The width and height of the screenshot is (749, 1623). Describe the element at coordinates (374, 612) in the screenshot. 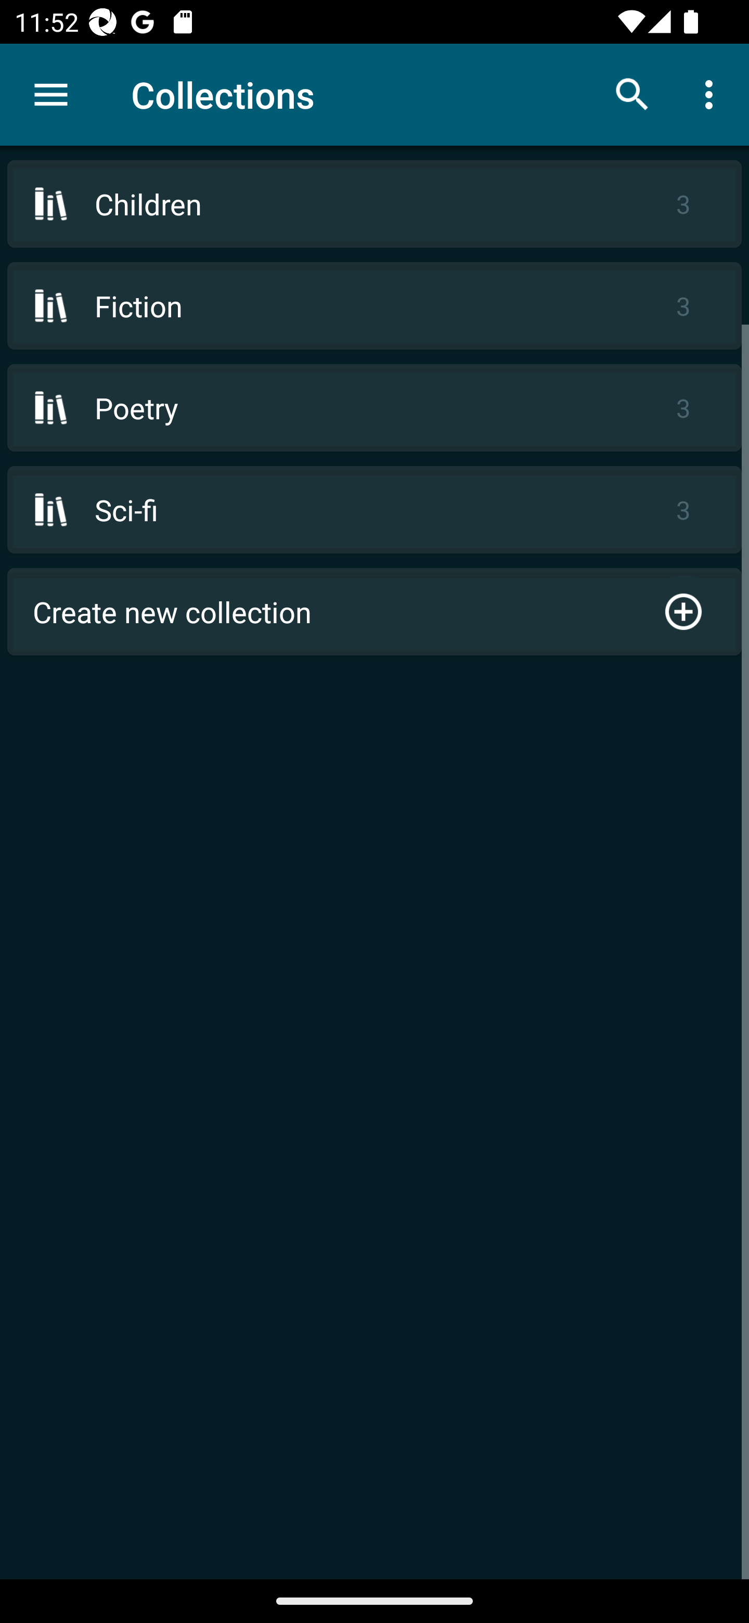

I see `Create new collection` at that location.